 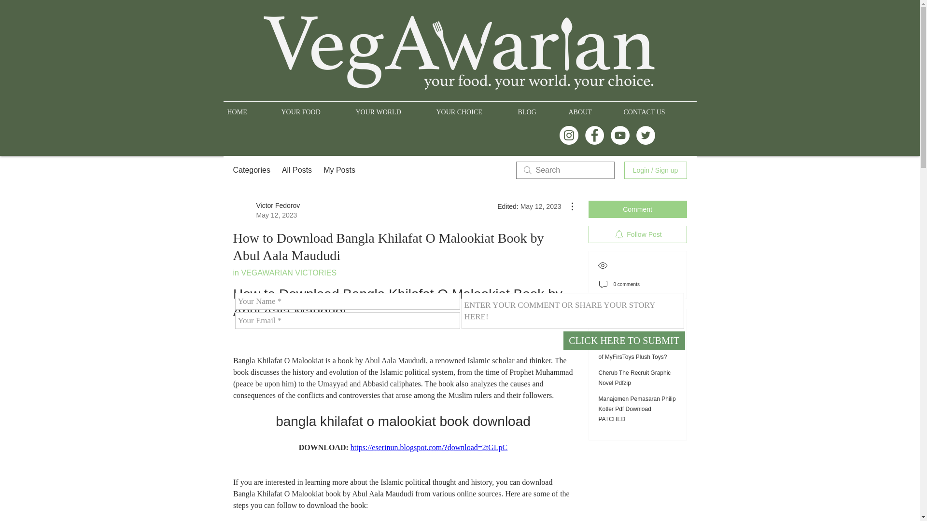 I want to click on YOUR FOOD, so click(x=314, y=108).